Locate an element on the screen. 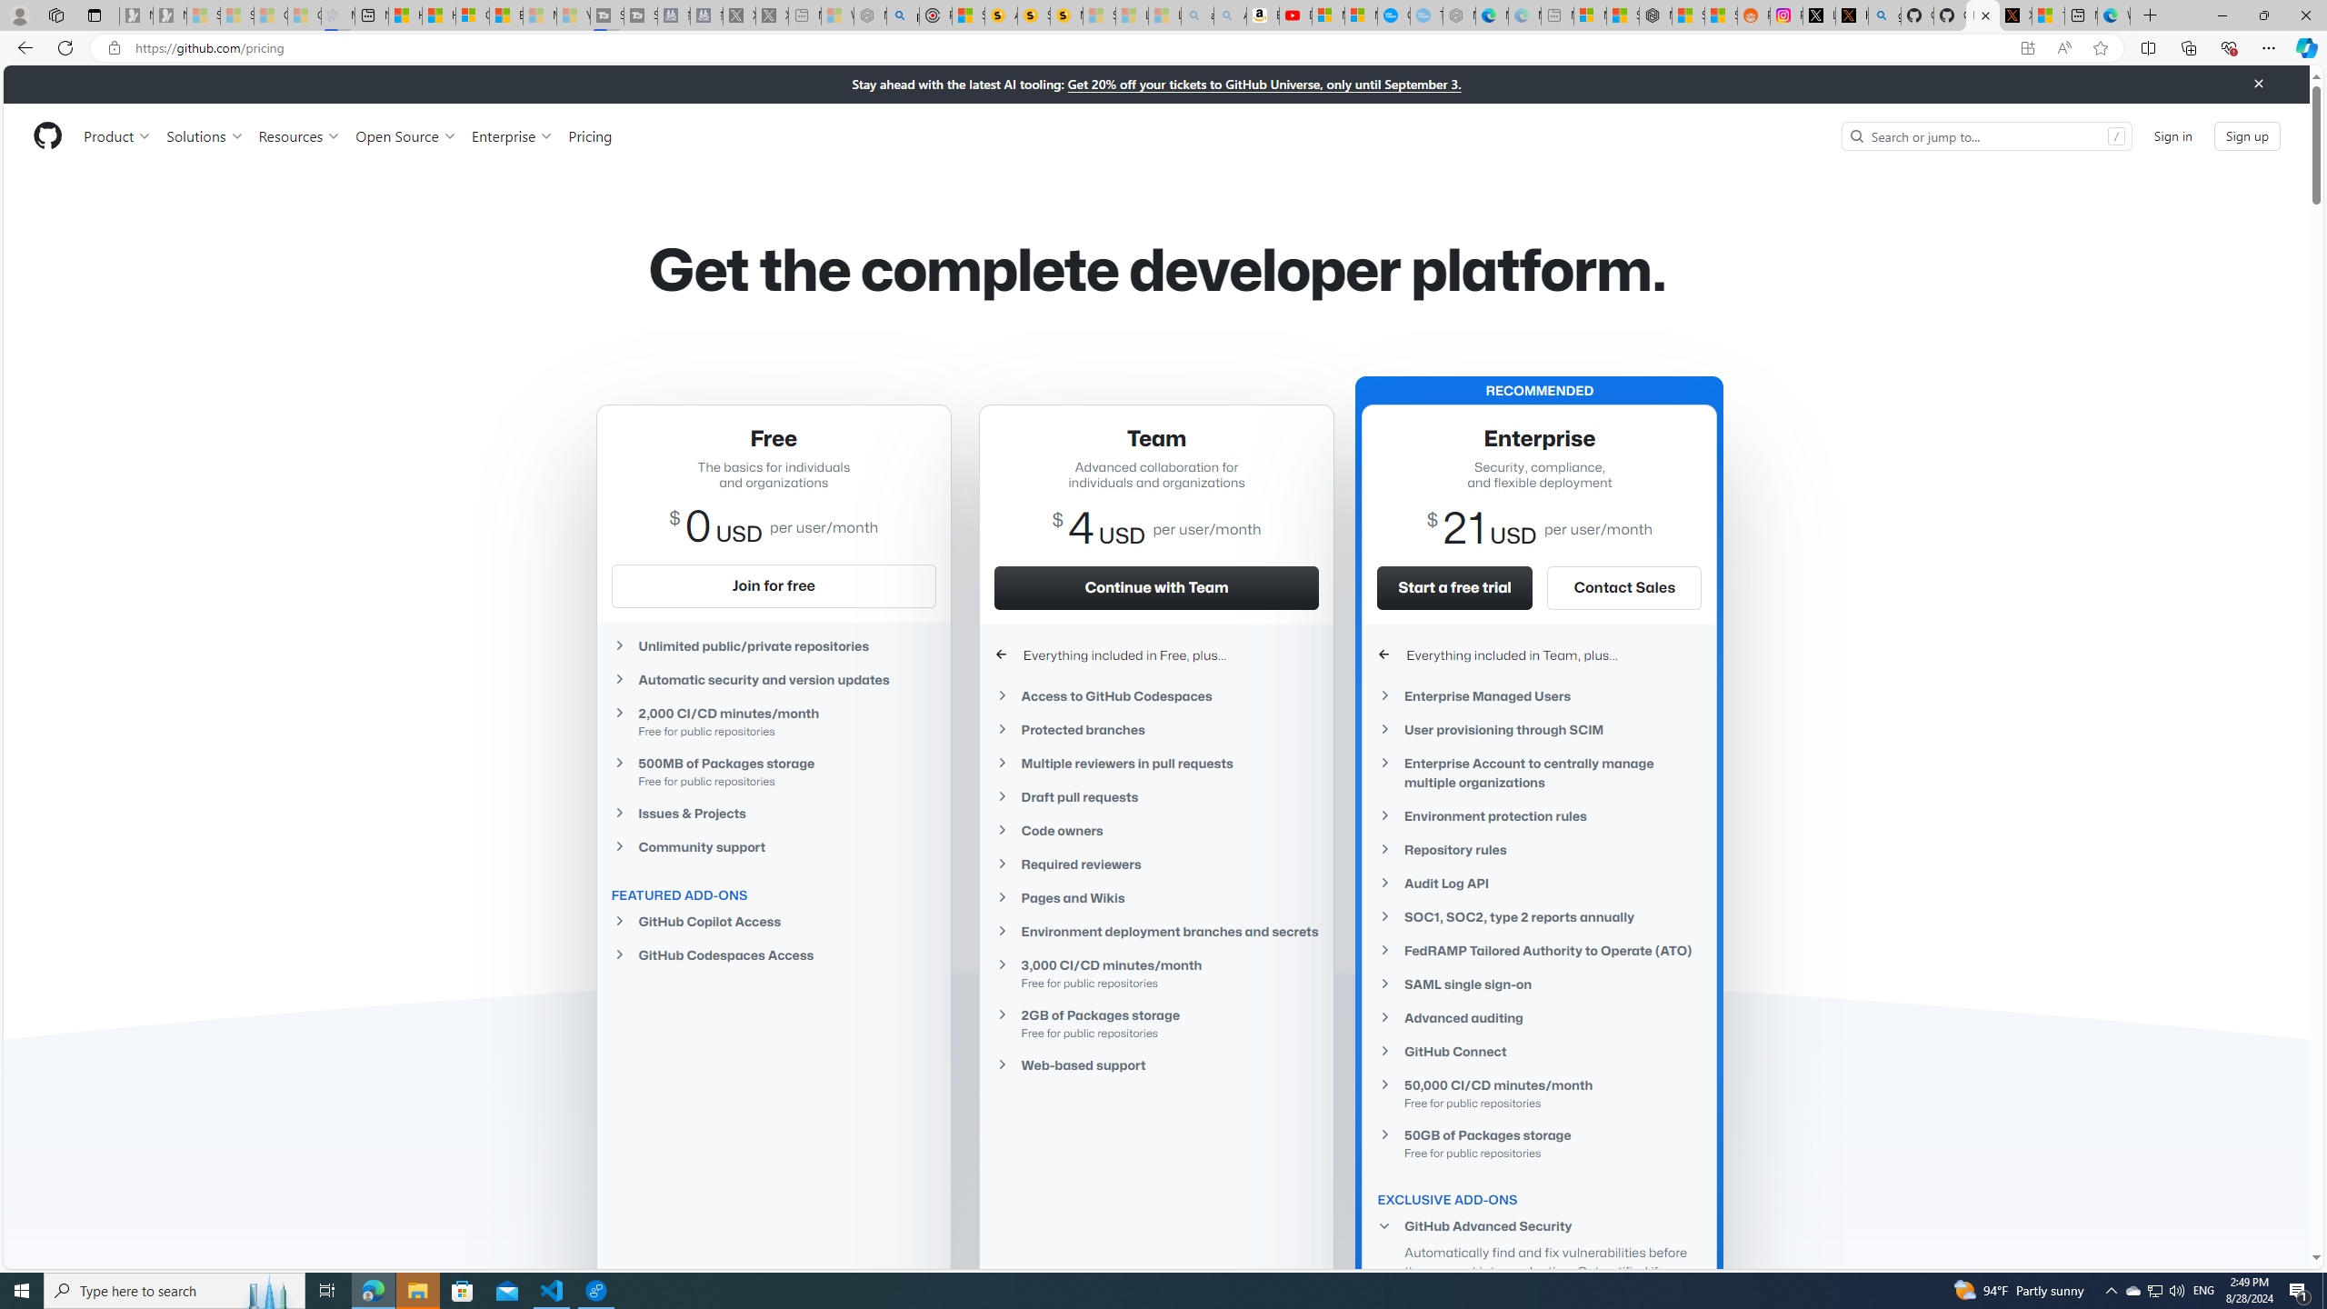  Environment deployment branches and secrets is located at coordinates (1156, 932).